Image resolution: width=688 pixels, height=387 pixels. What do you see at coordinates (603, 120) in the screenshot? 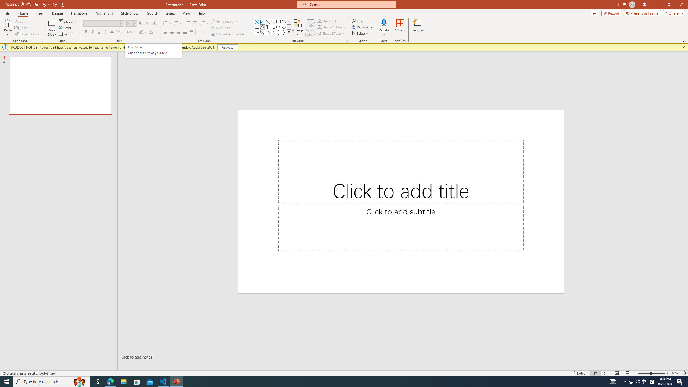
I see `2312.03032v2.pdf` at bounding box center [603, 120].